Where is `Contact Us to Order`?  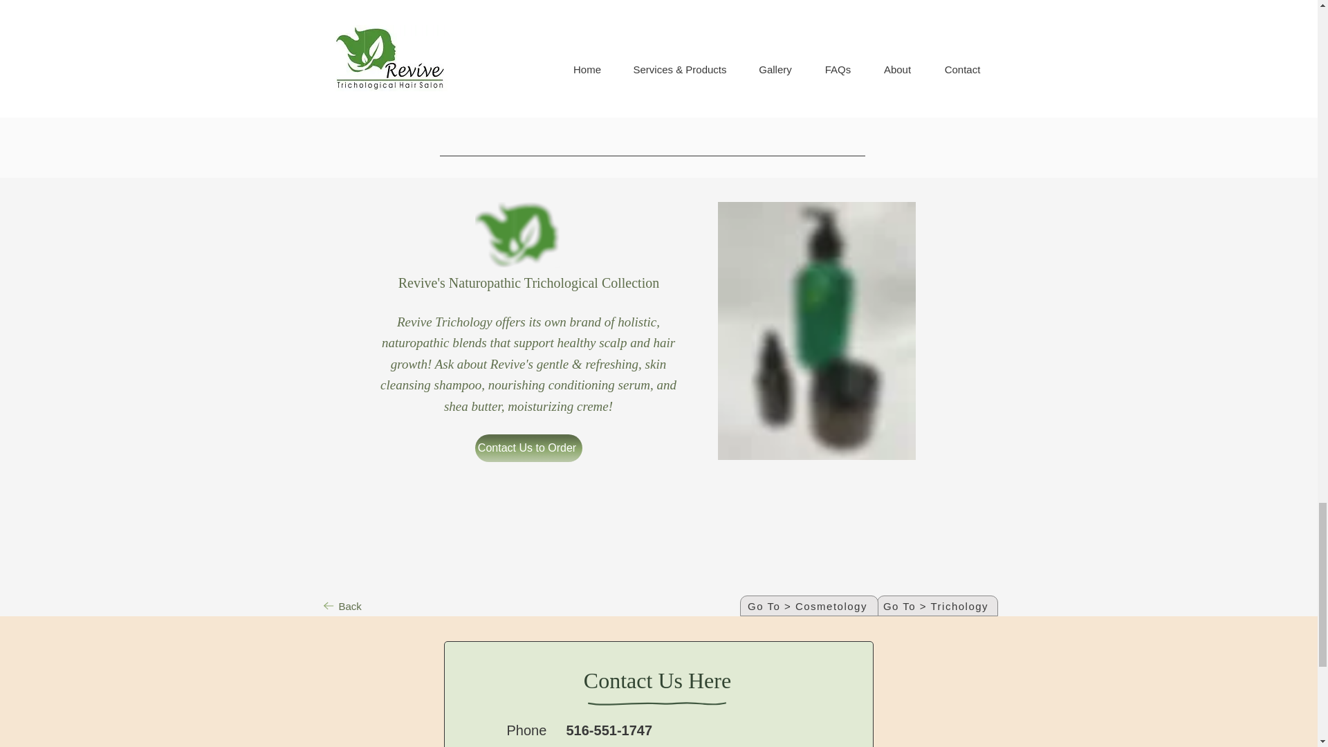 Contact Us to Order is located at coordinates (816, 28).